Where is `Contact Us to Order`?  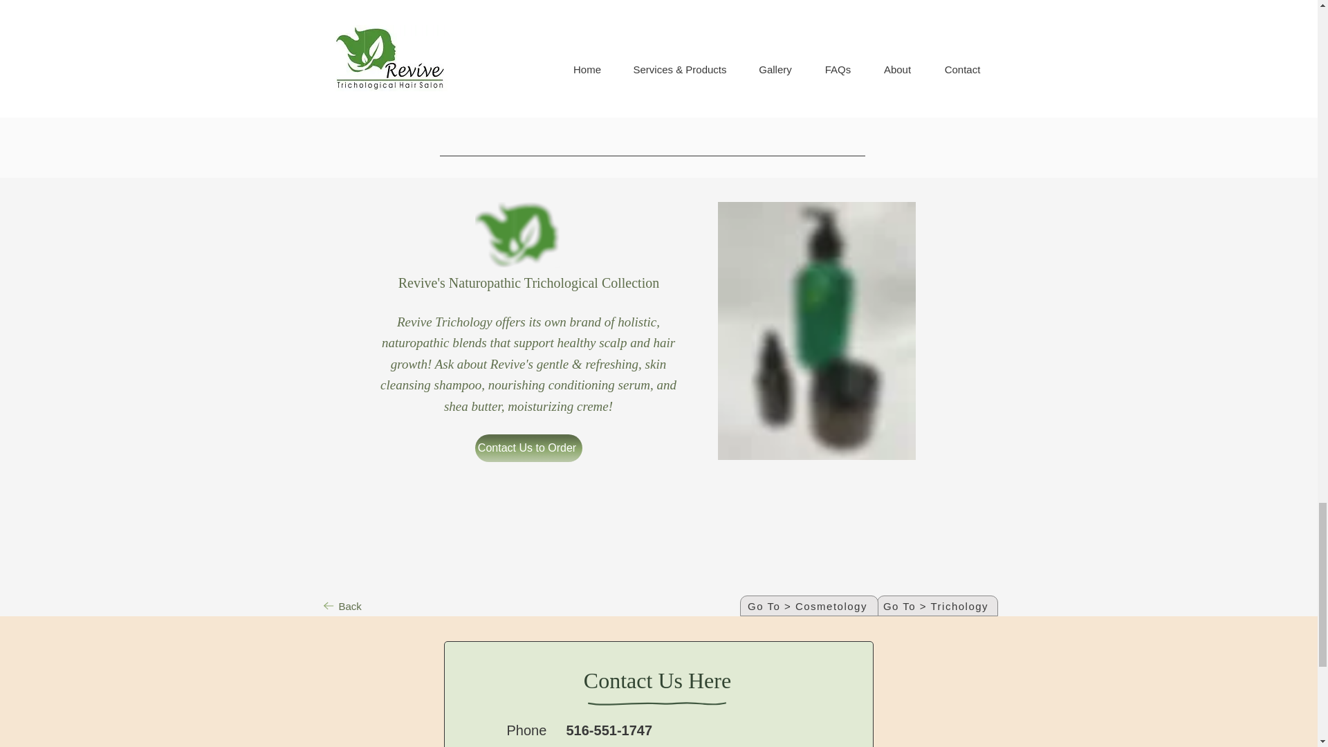 Contact Us to Order is located at coordinates (816, 28).